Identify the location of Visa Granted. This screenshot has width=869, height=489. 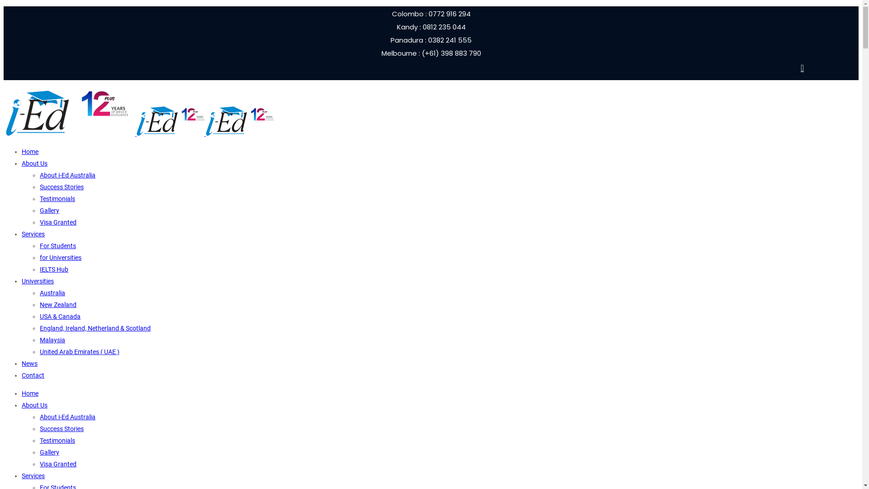
(58, 222).